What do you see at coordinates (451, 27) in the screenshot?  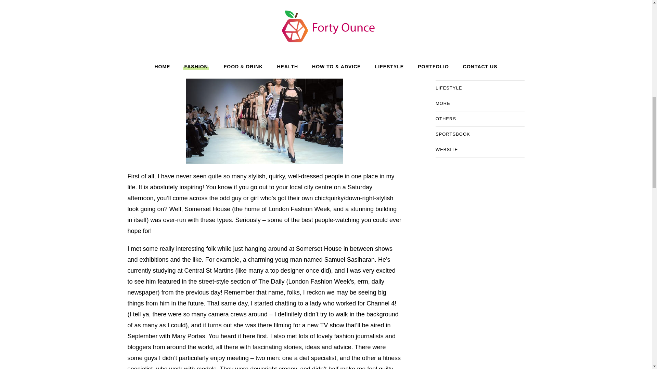 I see `HAIRSTYLES` at bounding box center [451, 27].